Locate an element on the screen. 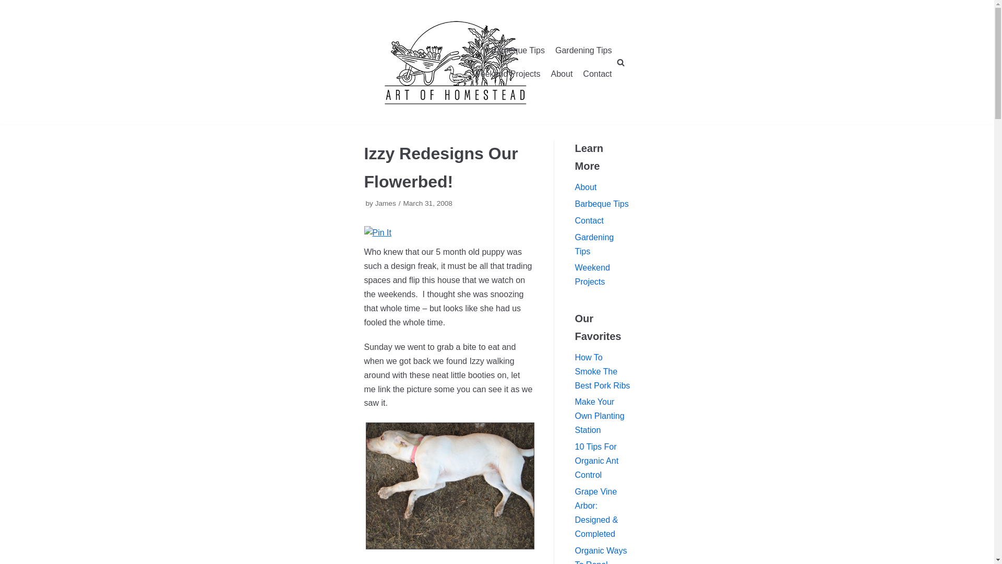 This screenshot has width=1002, height=564. Search is located at coordinates (618, 282).